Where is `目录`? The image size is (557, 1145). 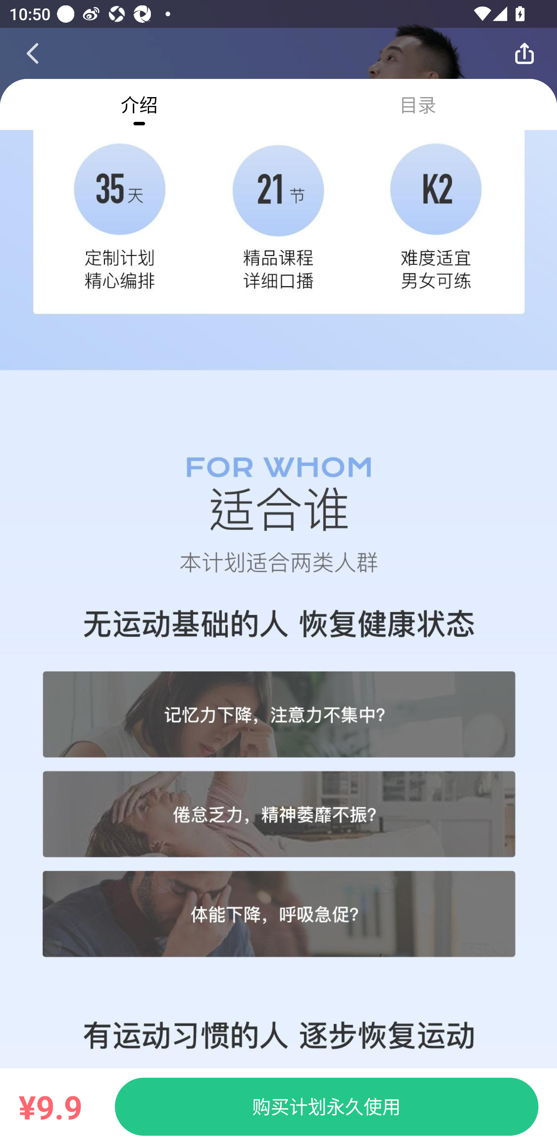
目录 is located at coordinates (418, 104).